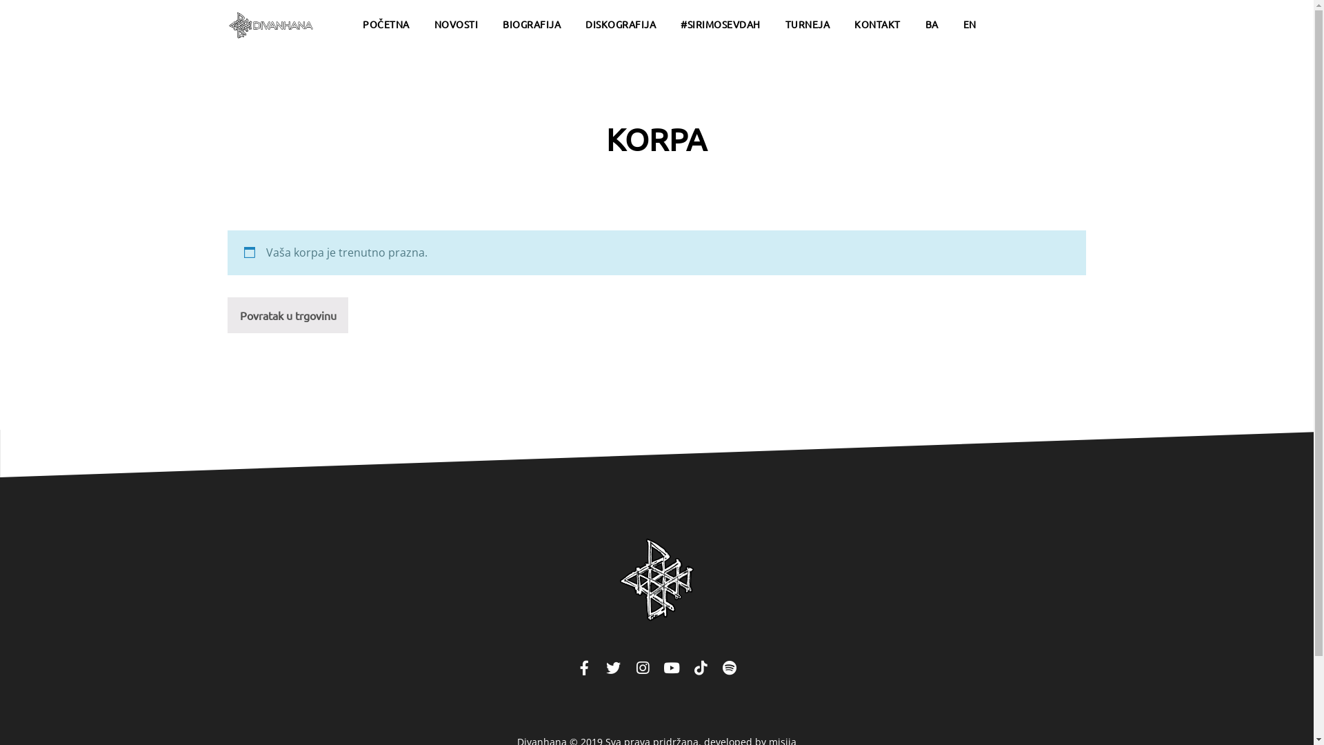 Image resolution: width=1324 pixels, height=745 pixels. Describe the element at coordinates (877, 25) in the screenshot. I see `KONTAKT` at that location.